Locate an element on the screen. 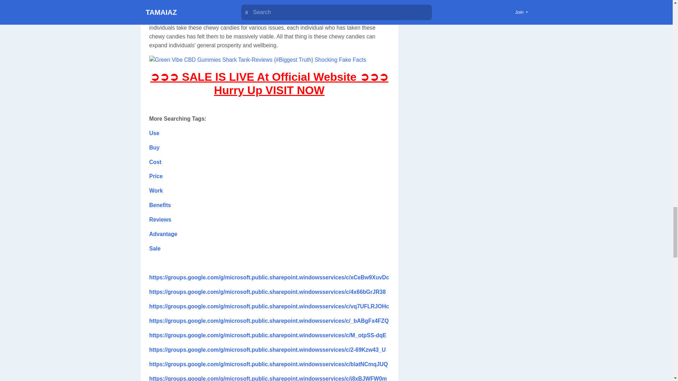  Cost is located at coordinates (155, 162).